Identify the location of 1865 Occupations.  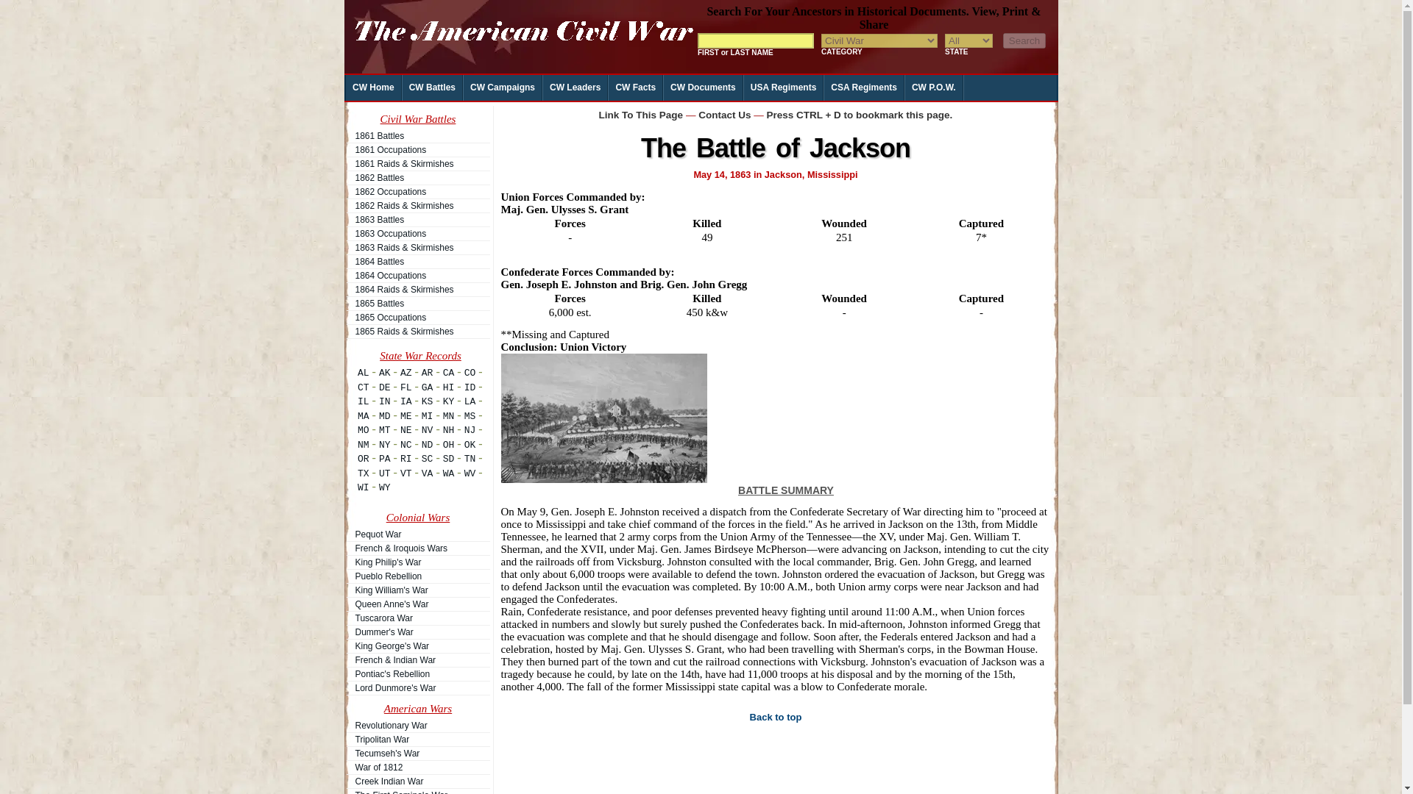
(417, 318).